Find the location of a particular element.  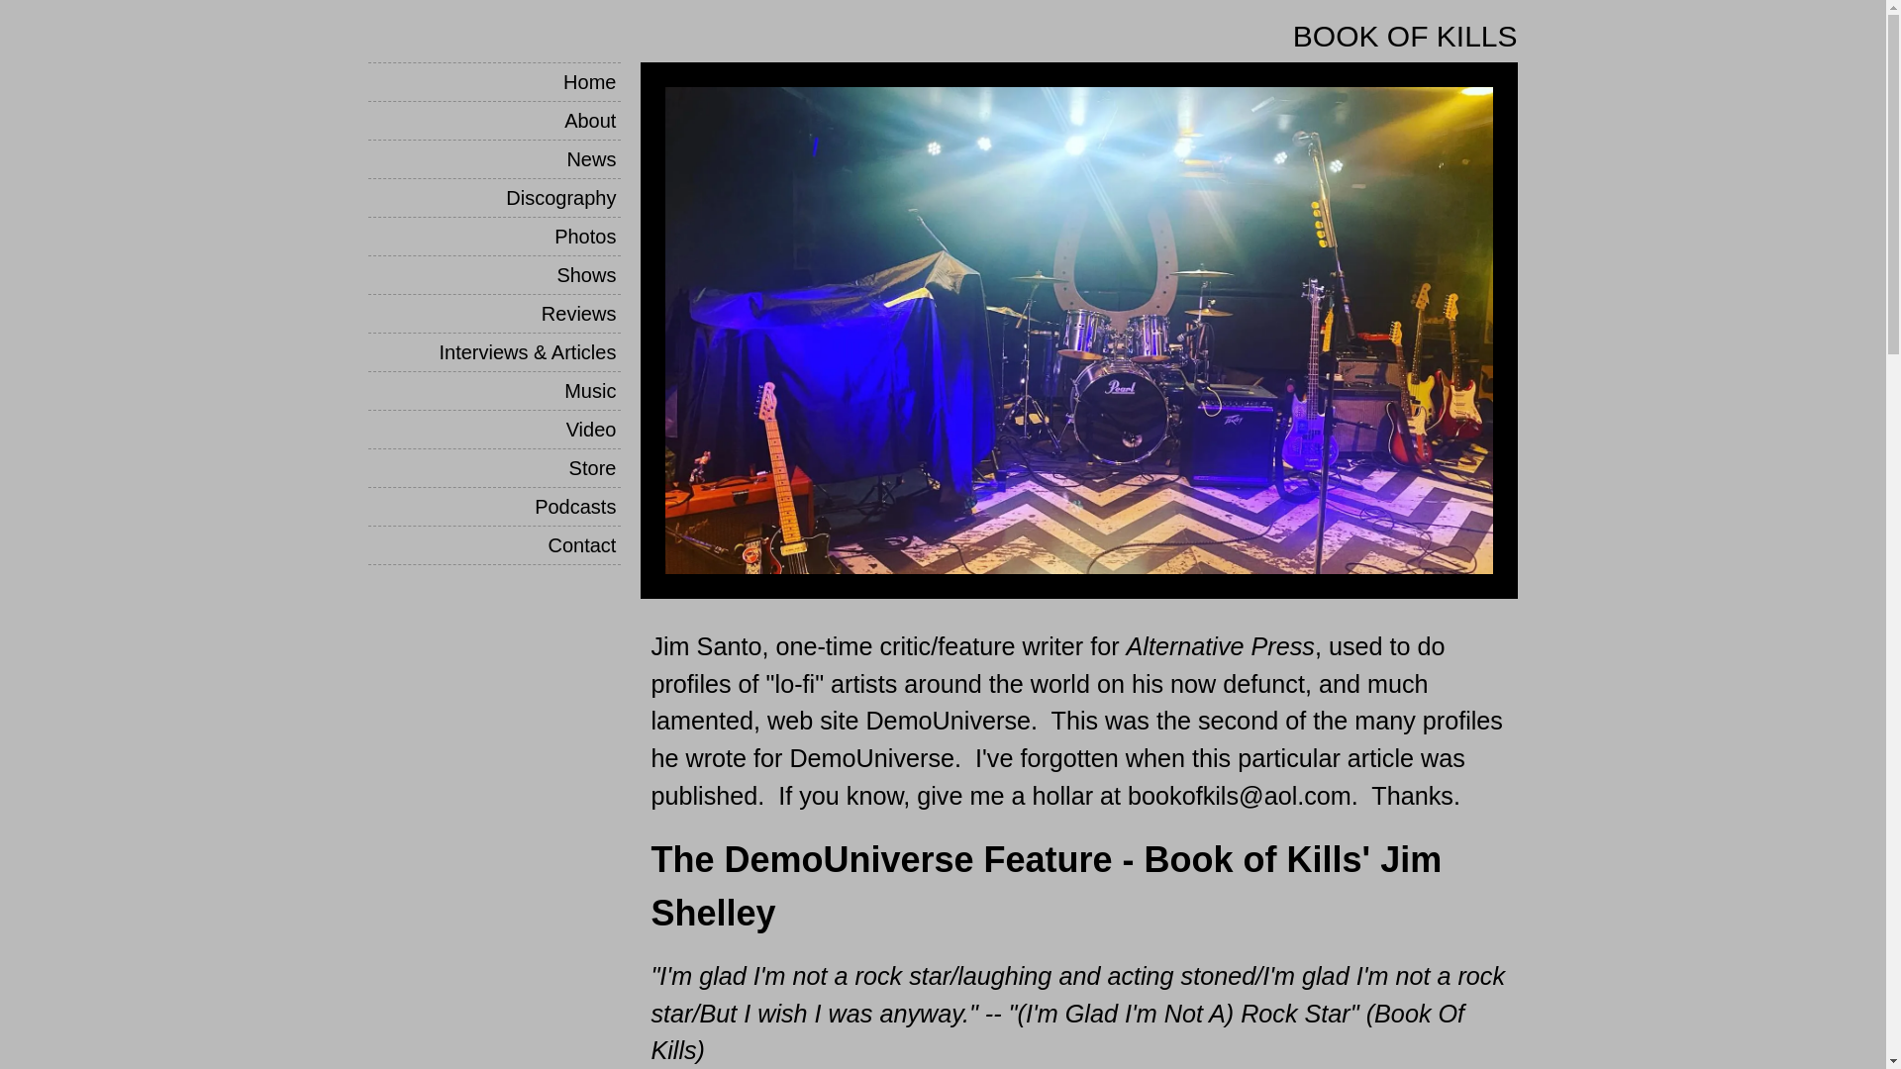

Discography is located at coordinates (494, 198).